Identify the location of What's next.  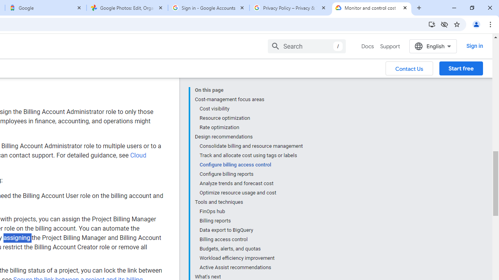
(249, 242).